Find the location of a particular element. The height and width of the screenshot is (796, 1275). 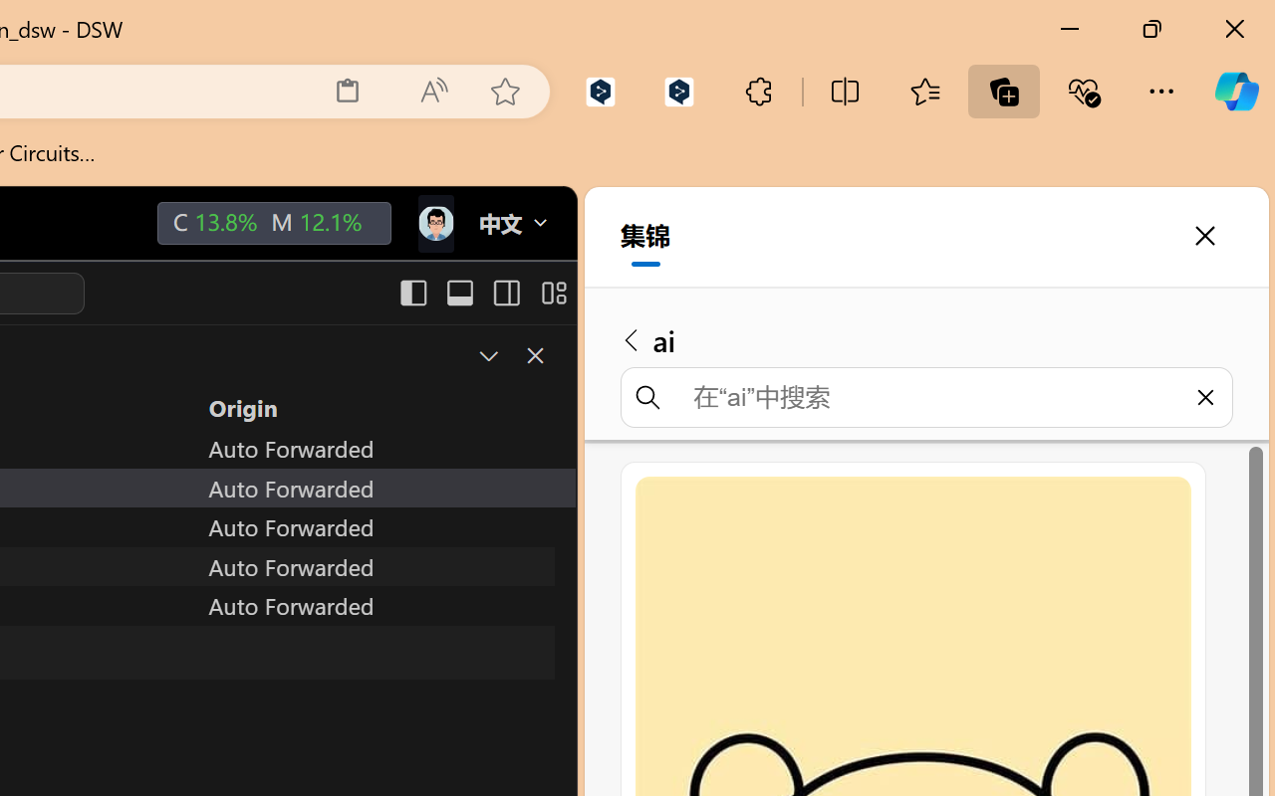

Close Panel is located at coordinates (534, 355).